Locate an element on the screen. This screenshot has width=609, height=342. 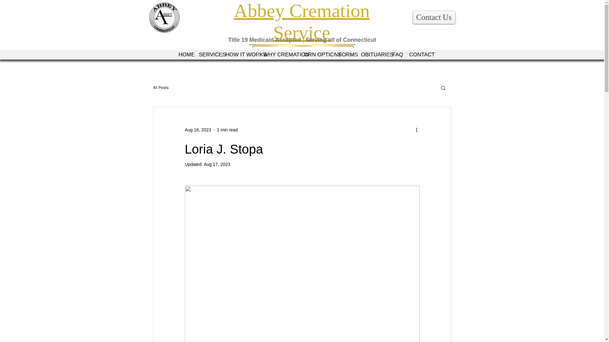
FAQ is located at coordinates (396, 54).